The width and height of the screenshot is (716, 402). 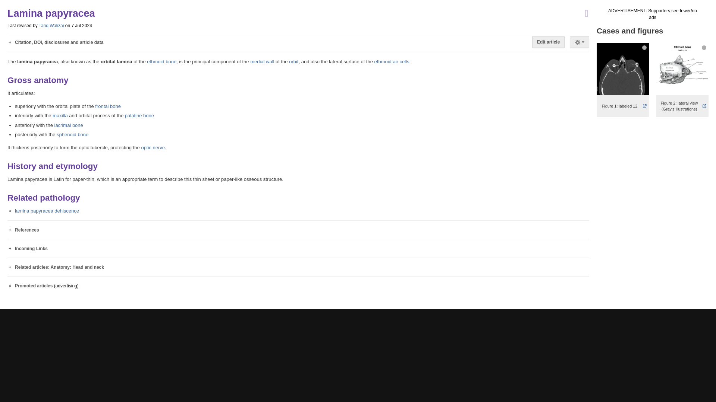 I want to click on frontal bone, so click(x=108, y=106).